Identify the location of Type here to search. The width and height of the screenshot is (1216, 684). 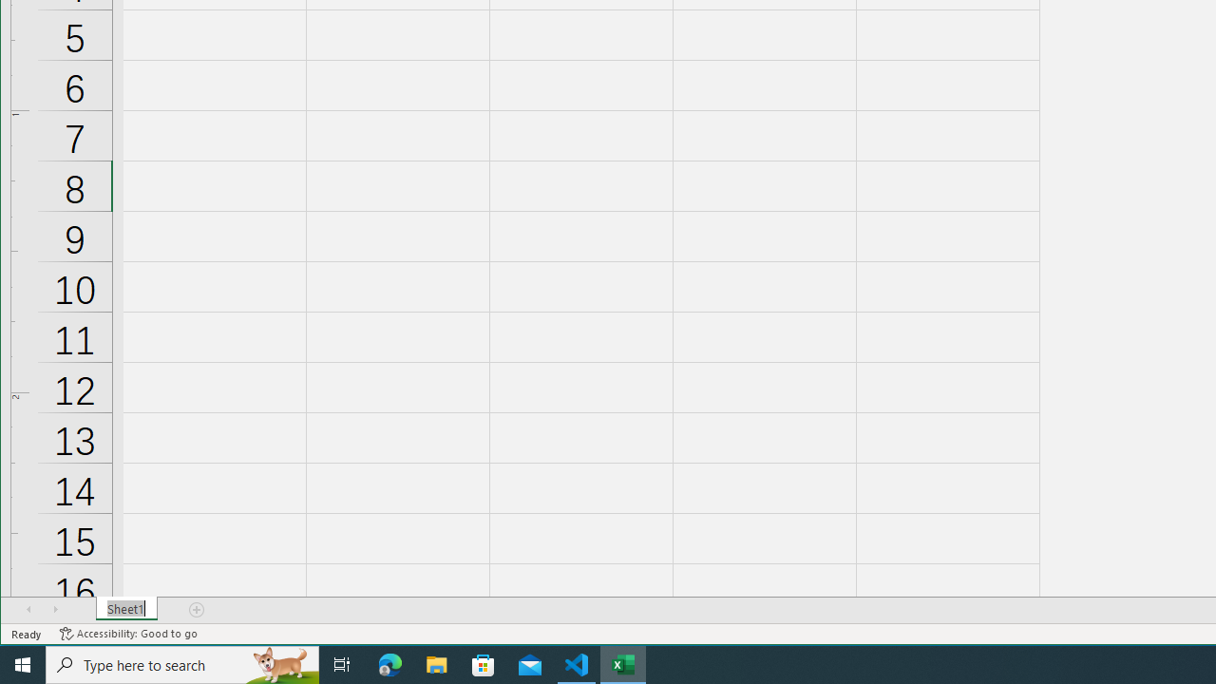
(182, 665).